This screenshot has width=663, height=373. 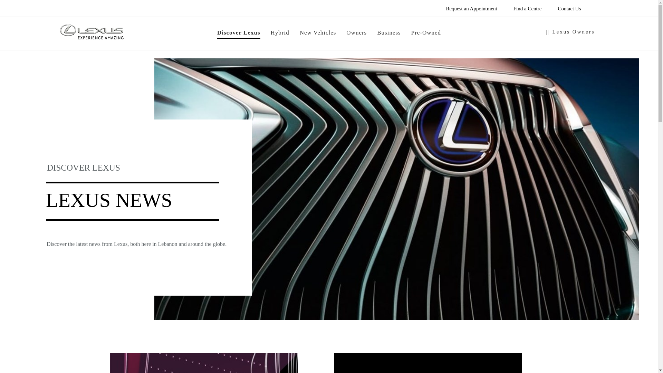 I want to click on Hybrid, so click(x=280, y=34).